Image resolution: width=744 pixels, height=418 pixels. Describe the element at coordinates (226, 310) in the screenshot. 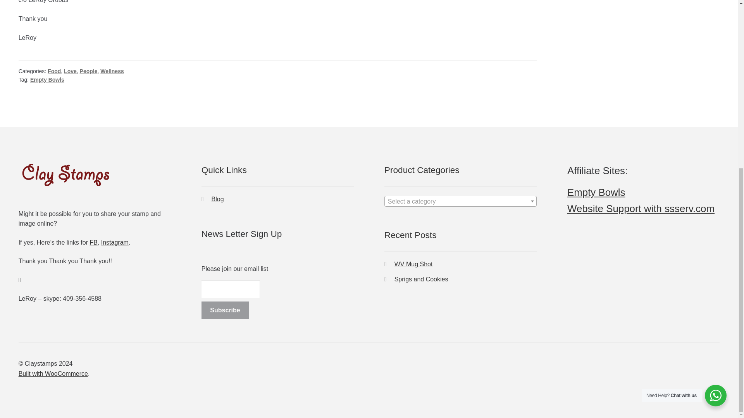

I see `Subscribe` at that location.